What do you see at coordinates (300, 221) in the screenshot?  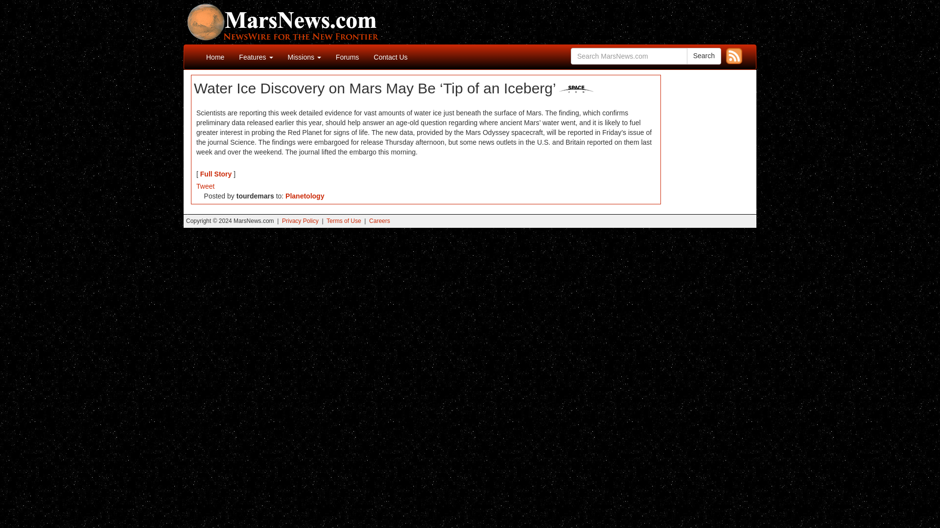 I see `Privacy Policy` at bounding box center [300, 221].